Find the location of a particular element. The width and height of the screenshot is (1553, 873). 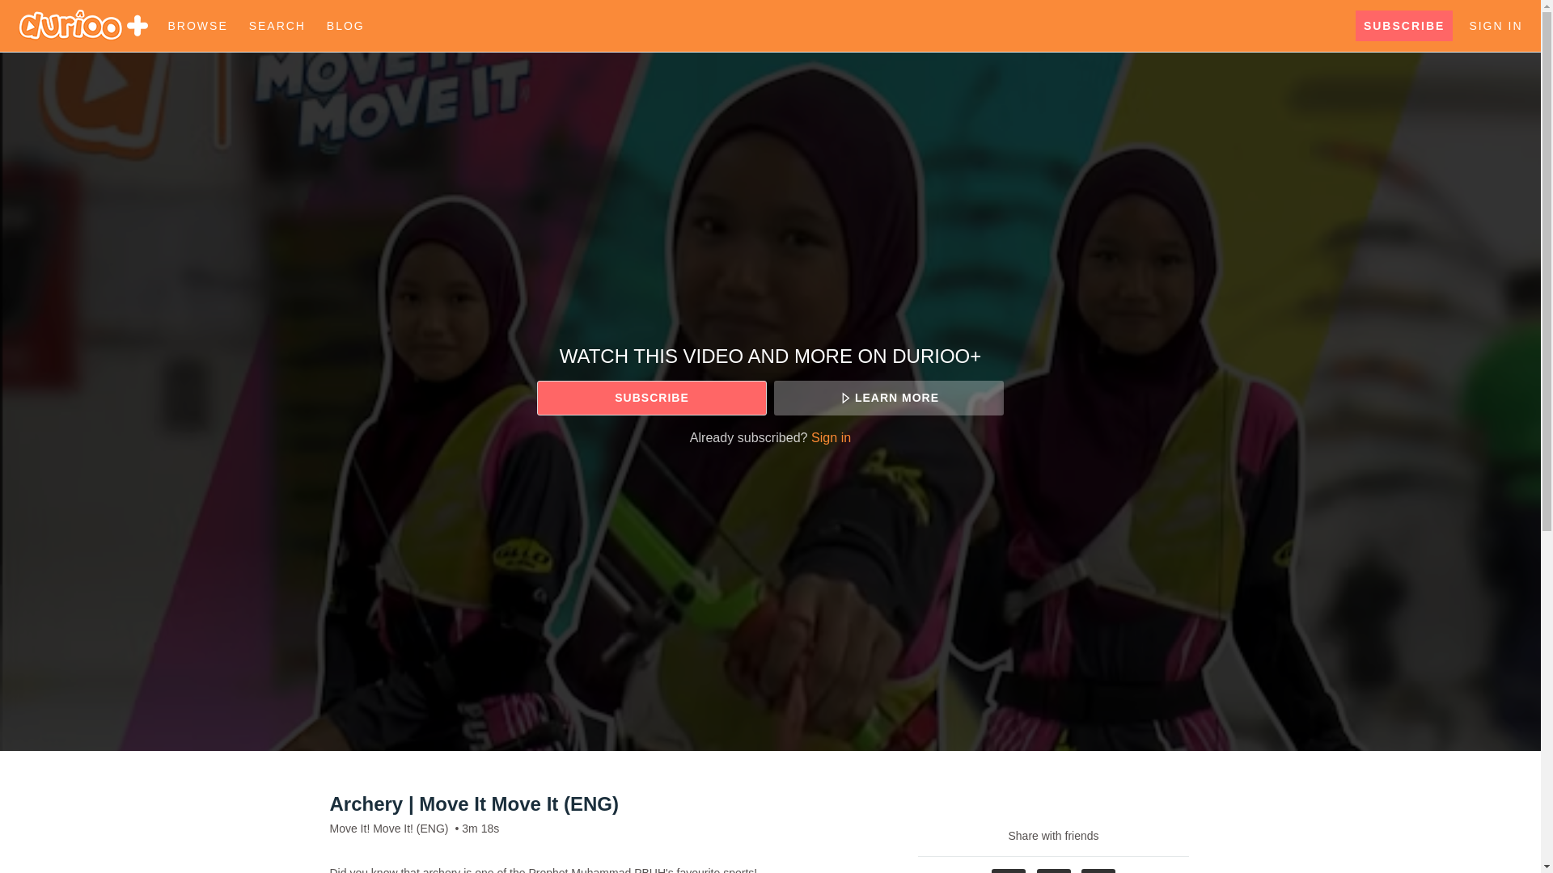

BROWSE is located at coordinates (200, 25).